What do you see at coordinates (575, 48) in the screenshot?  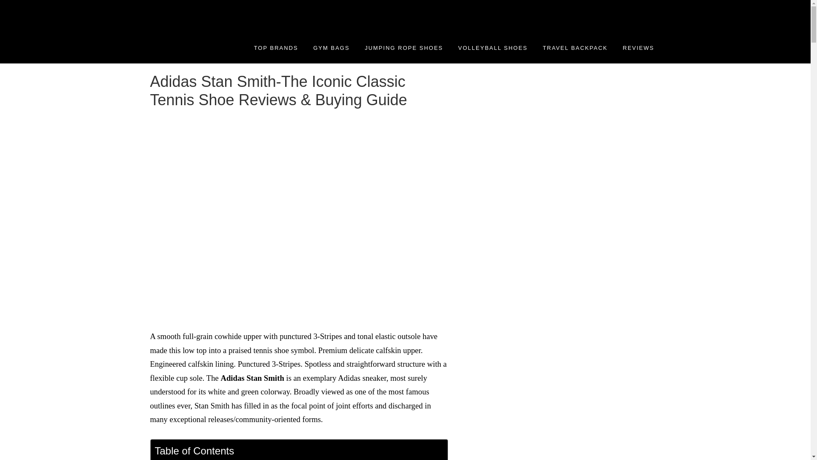 I see `TRAVEL BACKPACK` at bounding box center [575, 48].